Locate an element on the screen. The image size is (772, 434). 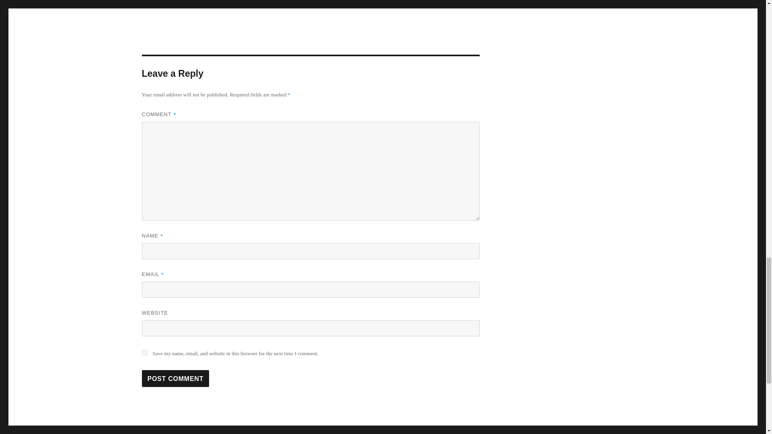
Post Comment is located at coordinates (175, 379).